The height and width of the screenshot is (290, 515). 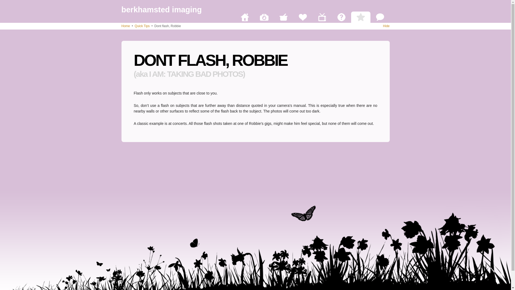 I want to click on The "Tips, tricks and trade secrets" bit., so click(x=360, y=17).